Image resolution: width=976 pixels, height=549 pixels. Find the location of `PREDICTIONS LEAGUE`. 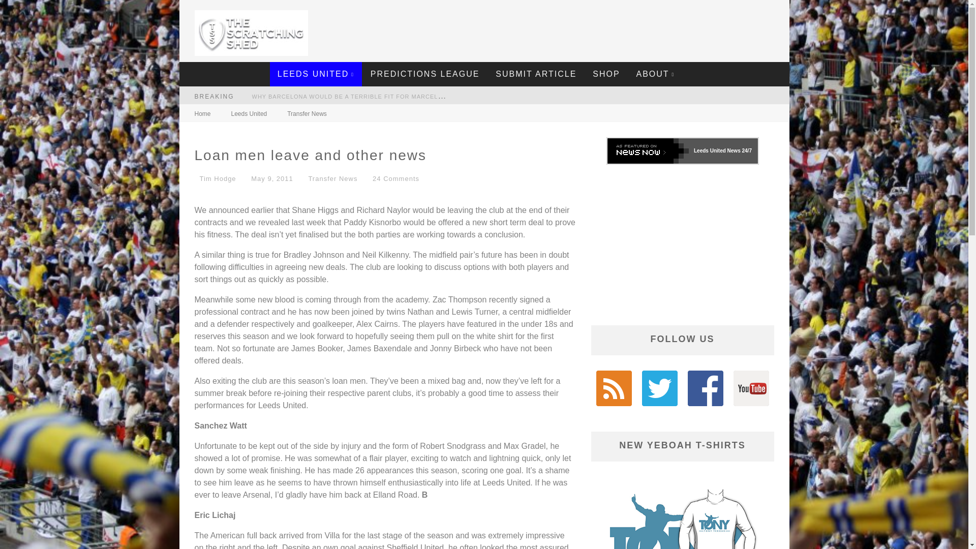

PREDICTIONS LEAGUE is located at coordinates (425, 74).